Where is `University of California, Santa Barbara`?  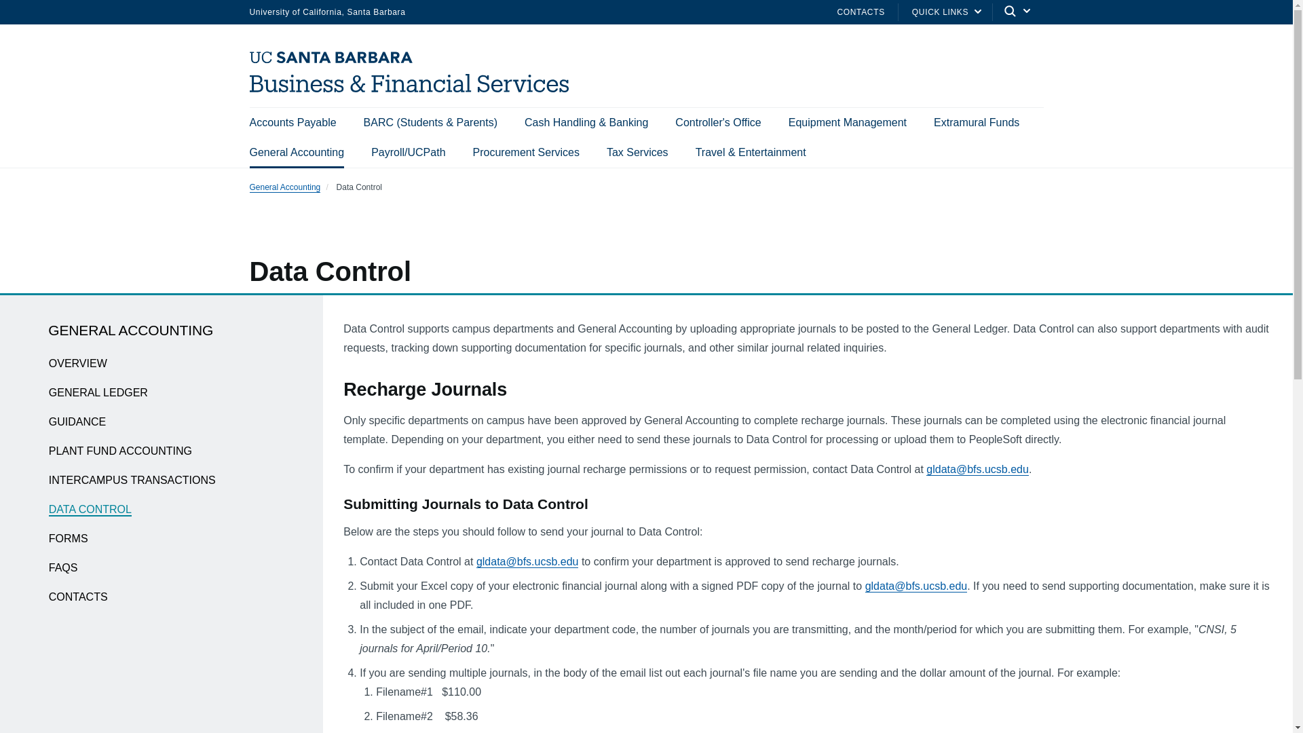 University of California, Santa Barbara is located at coordinates (327, 11).